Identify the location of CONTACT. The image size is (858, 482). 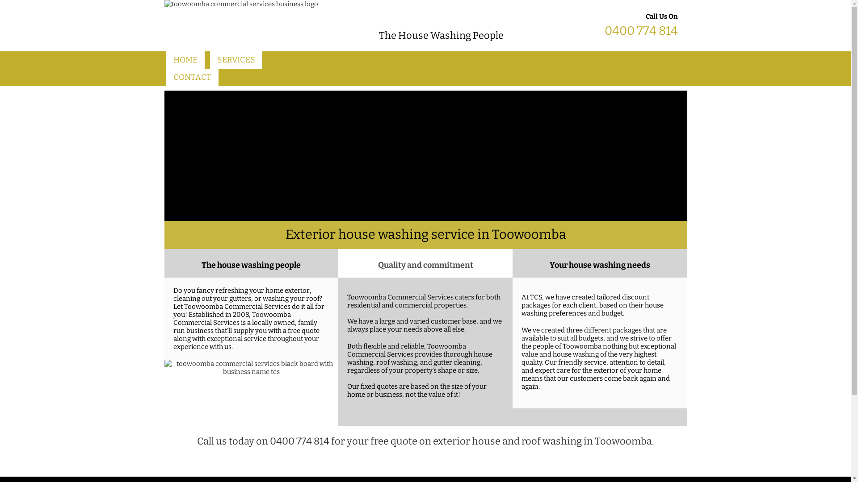
(192, 78).